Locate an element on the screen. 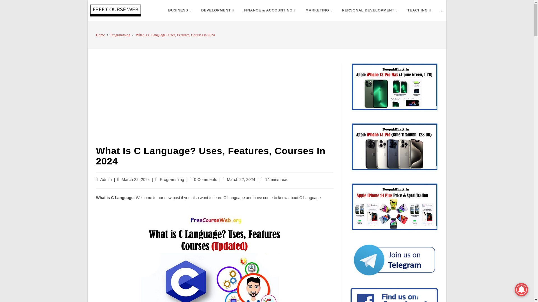 This screenshot has height=302, width=538. Posts by Admin is located at coordinates (106, 180).